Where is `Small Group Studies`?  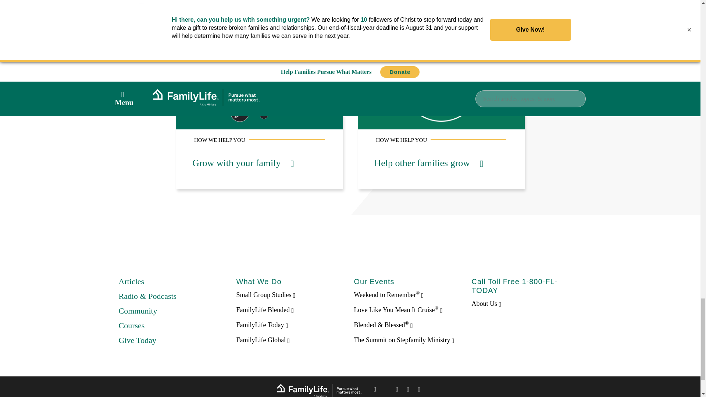
Small Group Studies is located at coordinates (265, 295).